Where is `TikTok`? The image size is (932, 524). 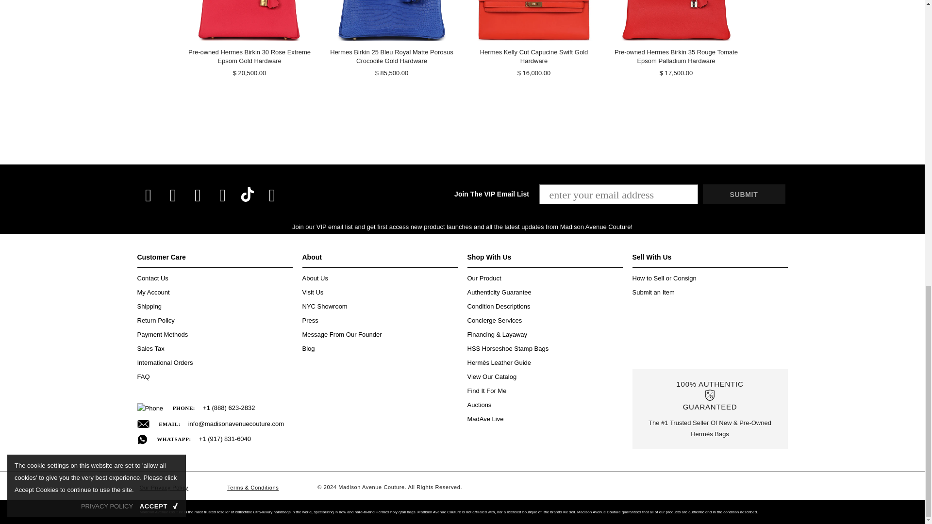
TikTok is located at coordinates (248, 195).